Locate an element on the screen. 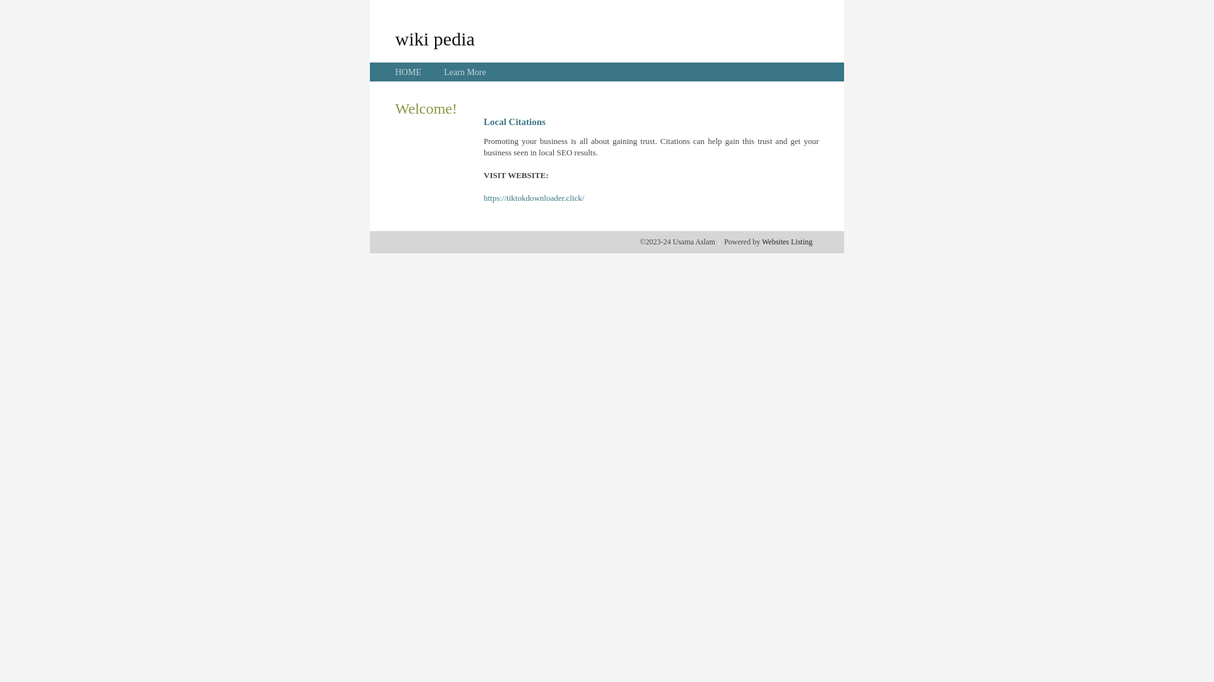 The image size is (1214, 682). HOME is located at coordinates (408, 72).